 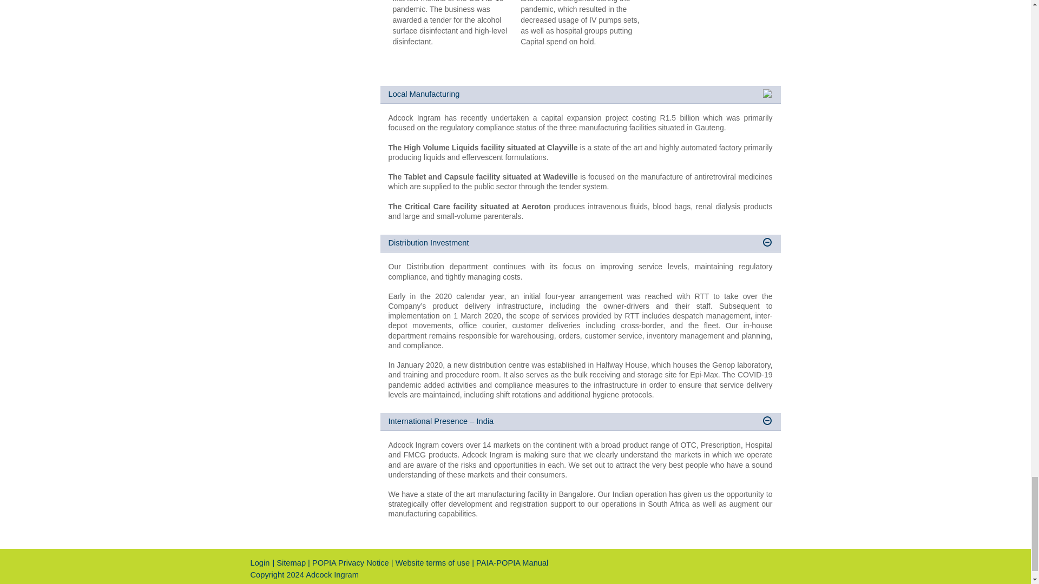 I want to click on Login, so click(x=260, y=562).